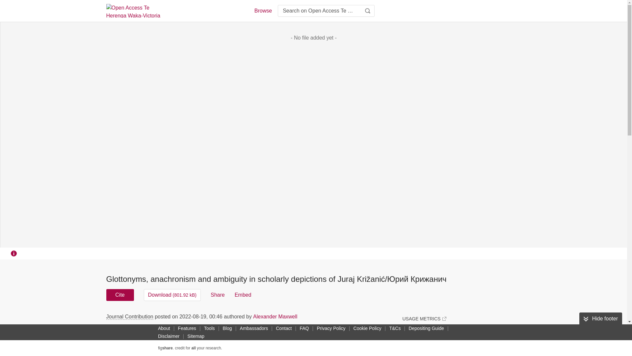 This screenshot has height=356, width=632. Describe the element at coordinates (331, 328) in the screenshot. I see `Privacy Policy` at that location.